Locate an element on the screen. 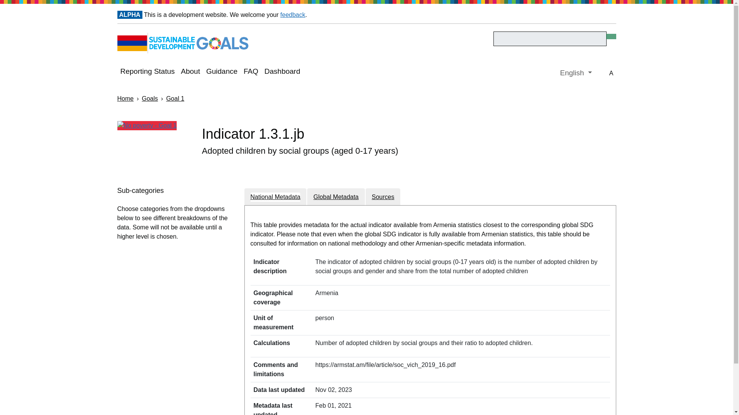 Image resolution: width=739 pixels, height=415 pixels. English is located at coordinates (575, 73).